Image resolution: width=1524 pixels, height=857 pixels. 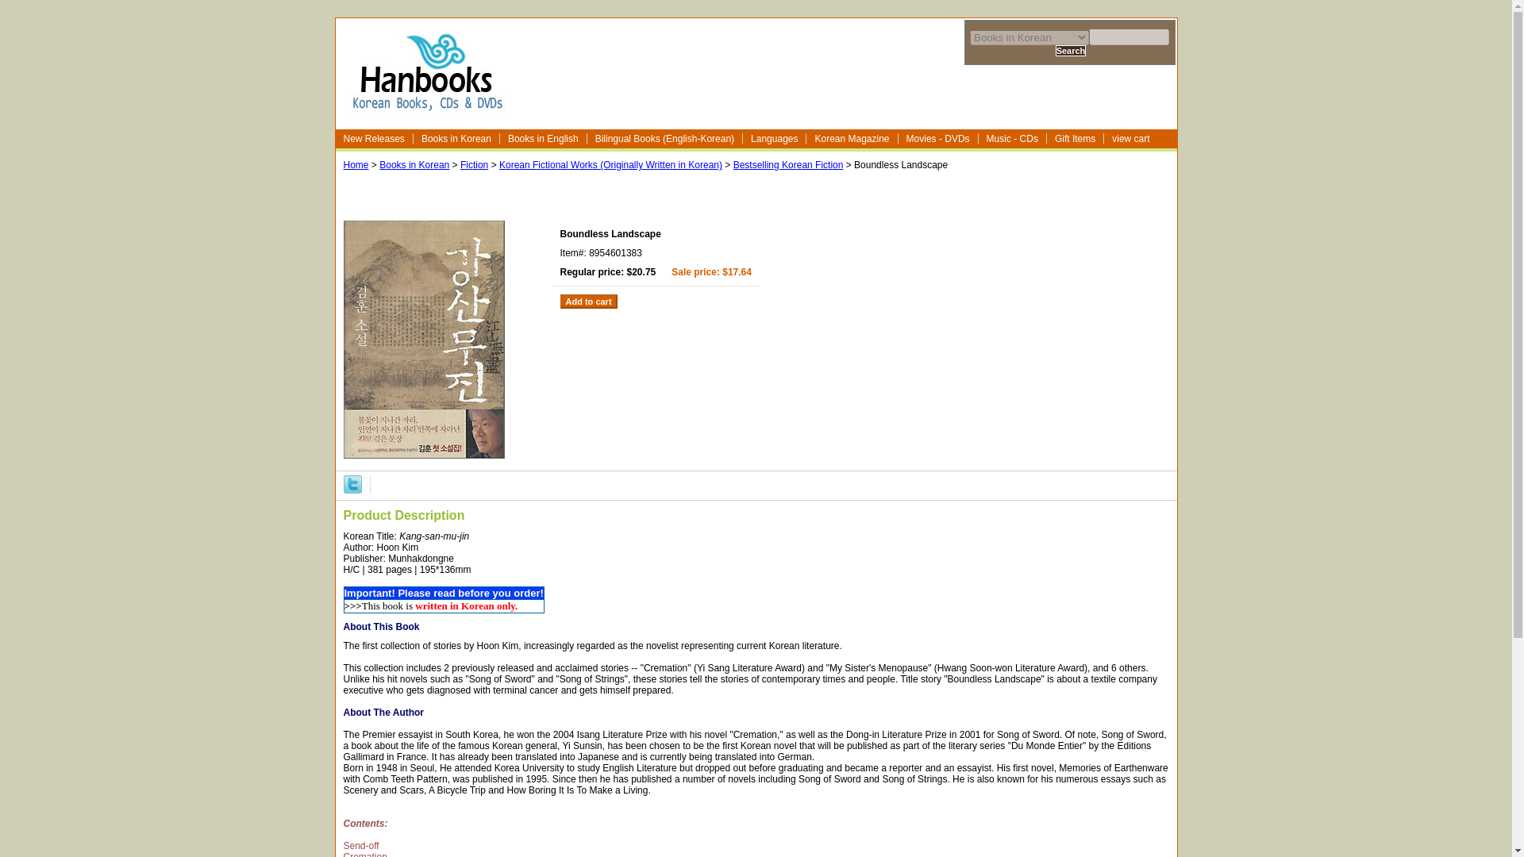 I want to click on Korean Magazine, so click(x=851, y=139).